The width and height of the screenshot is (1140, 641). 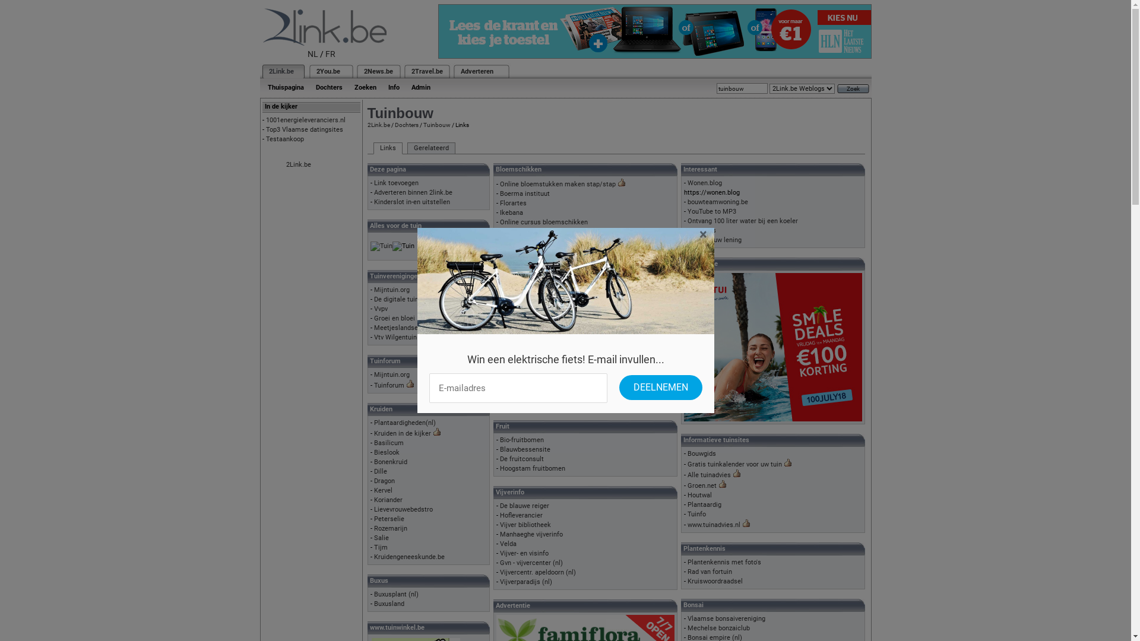 I want to click on Dochters, so click(x=329, y=88).